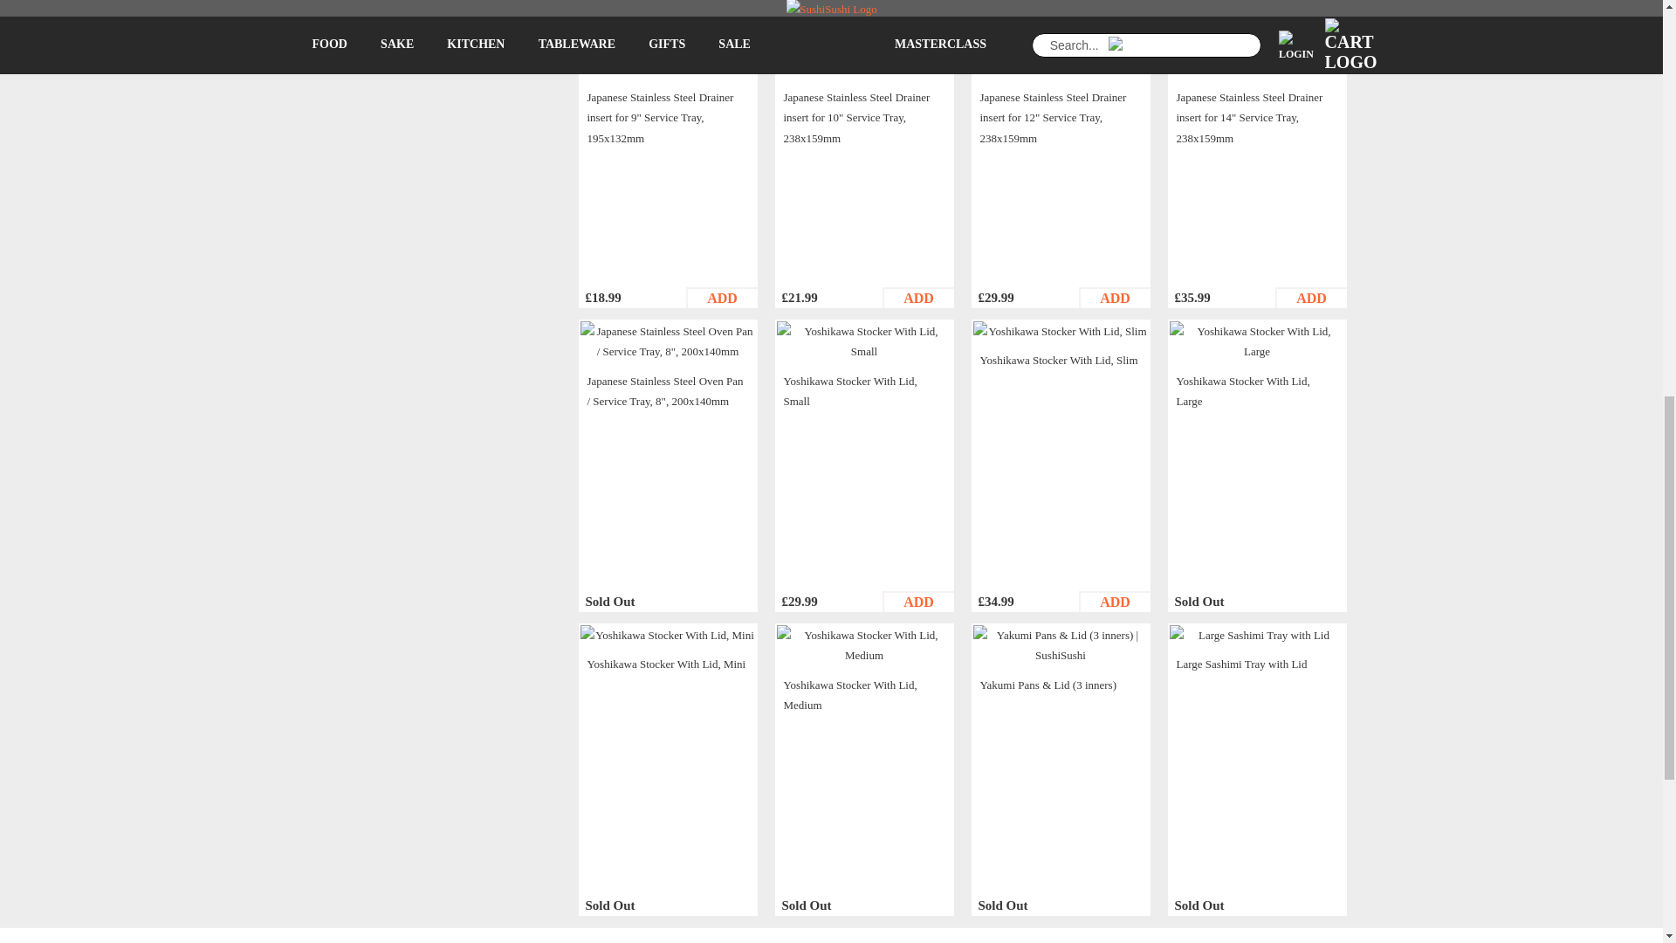 The height and width of the screenshot is (943, 1676). Describe the element at coordinates (917, 601) in the screenshot. I see `Add` at that location.